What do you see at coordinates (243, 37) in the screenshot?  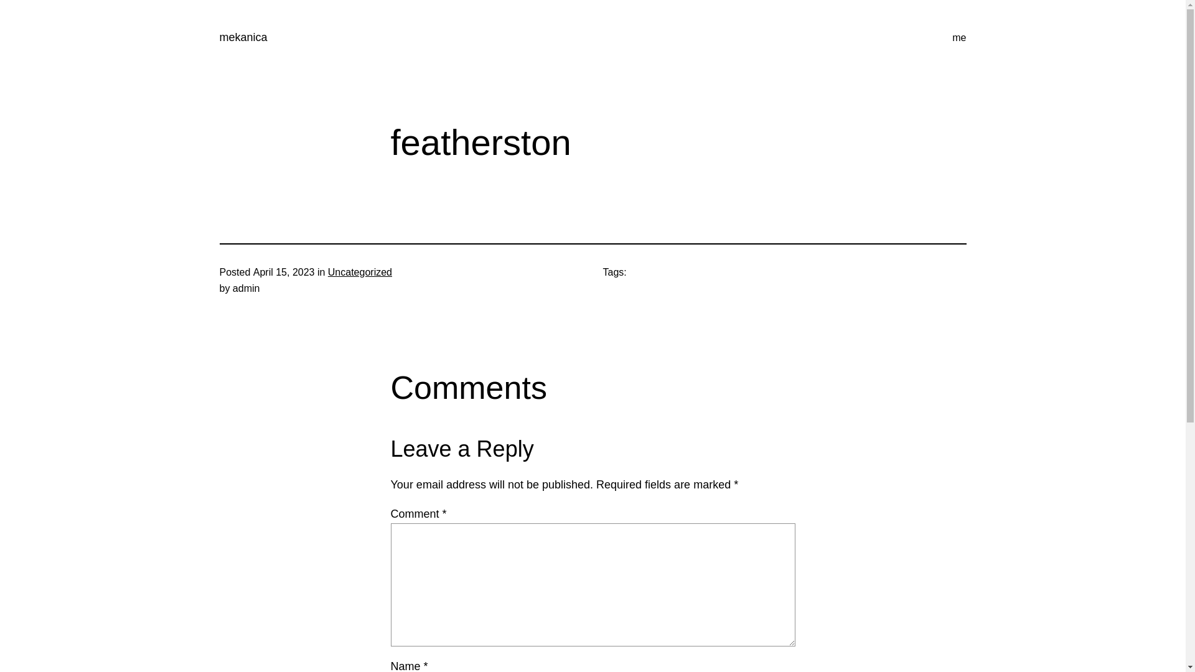 I see `mekanica` at bounding box center [243, 37].